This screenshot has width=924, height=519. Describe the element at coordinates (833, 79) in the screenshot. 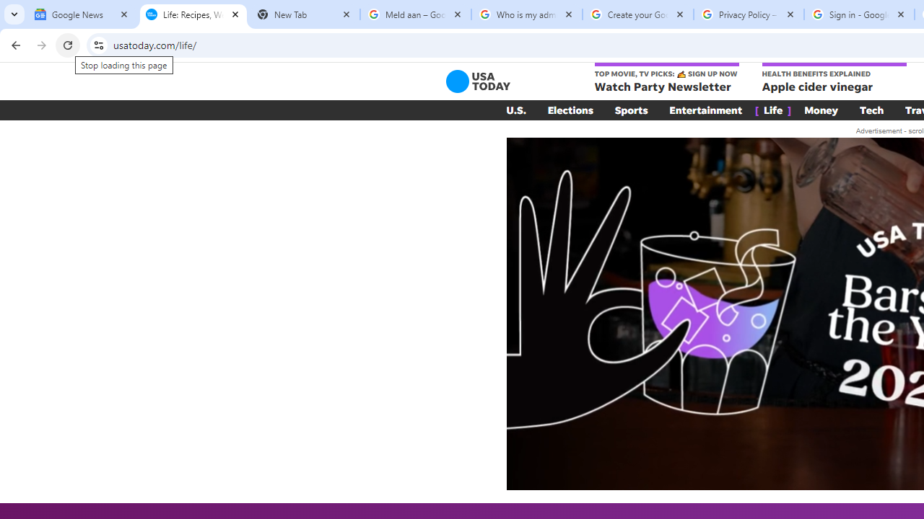

I see `HEALTH BENEFITS EXPLAINED Apple cider vinegar` at that location.